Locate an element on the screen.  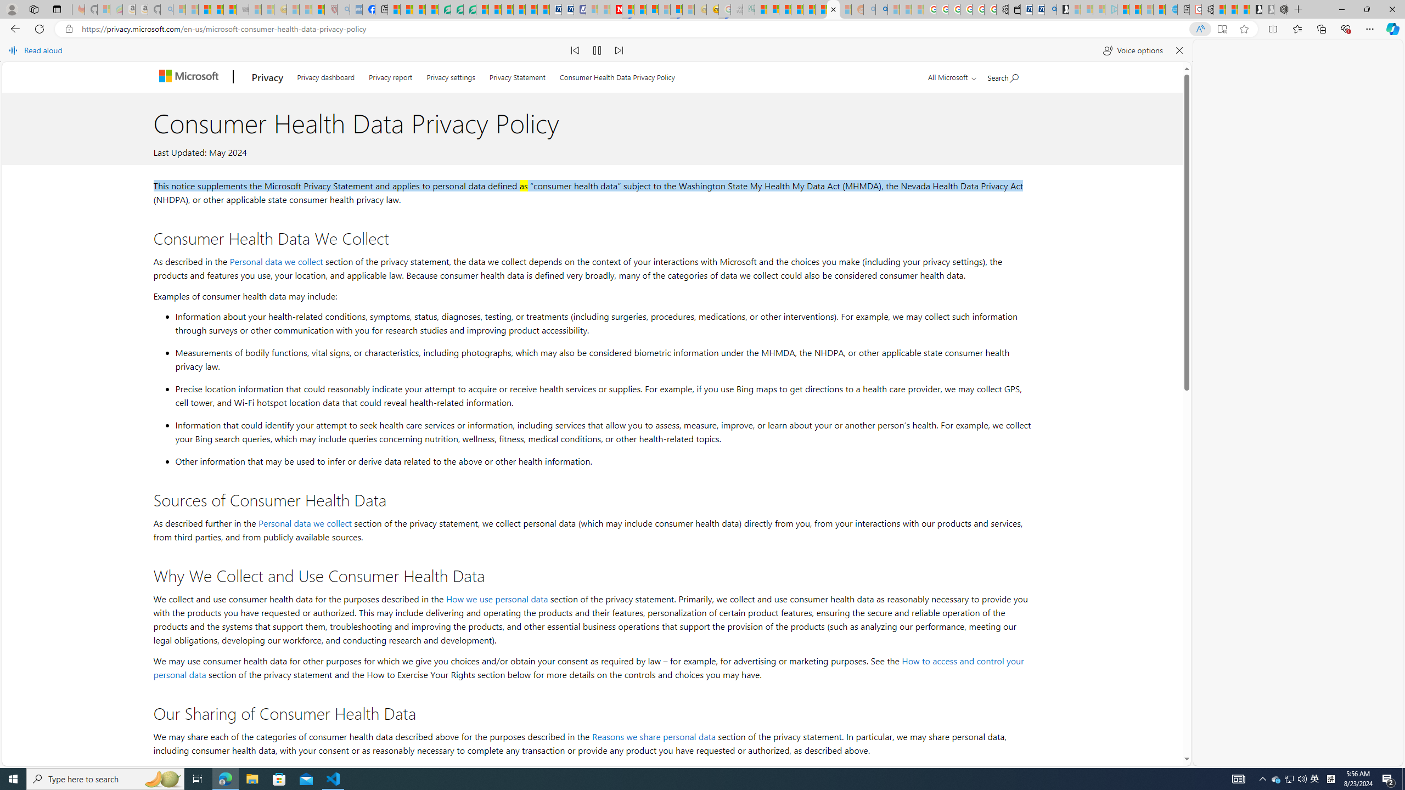
How we use personal data is located at coordinates (496, 599).